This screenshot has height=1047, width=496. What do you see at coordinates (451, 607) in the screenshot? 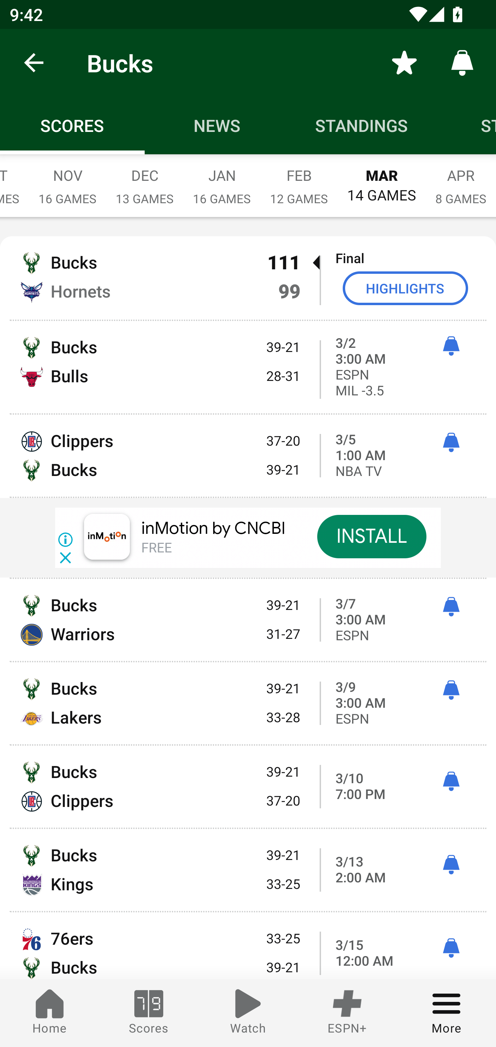
I see `ì` at bounding box center [451, 607].